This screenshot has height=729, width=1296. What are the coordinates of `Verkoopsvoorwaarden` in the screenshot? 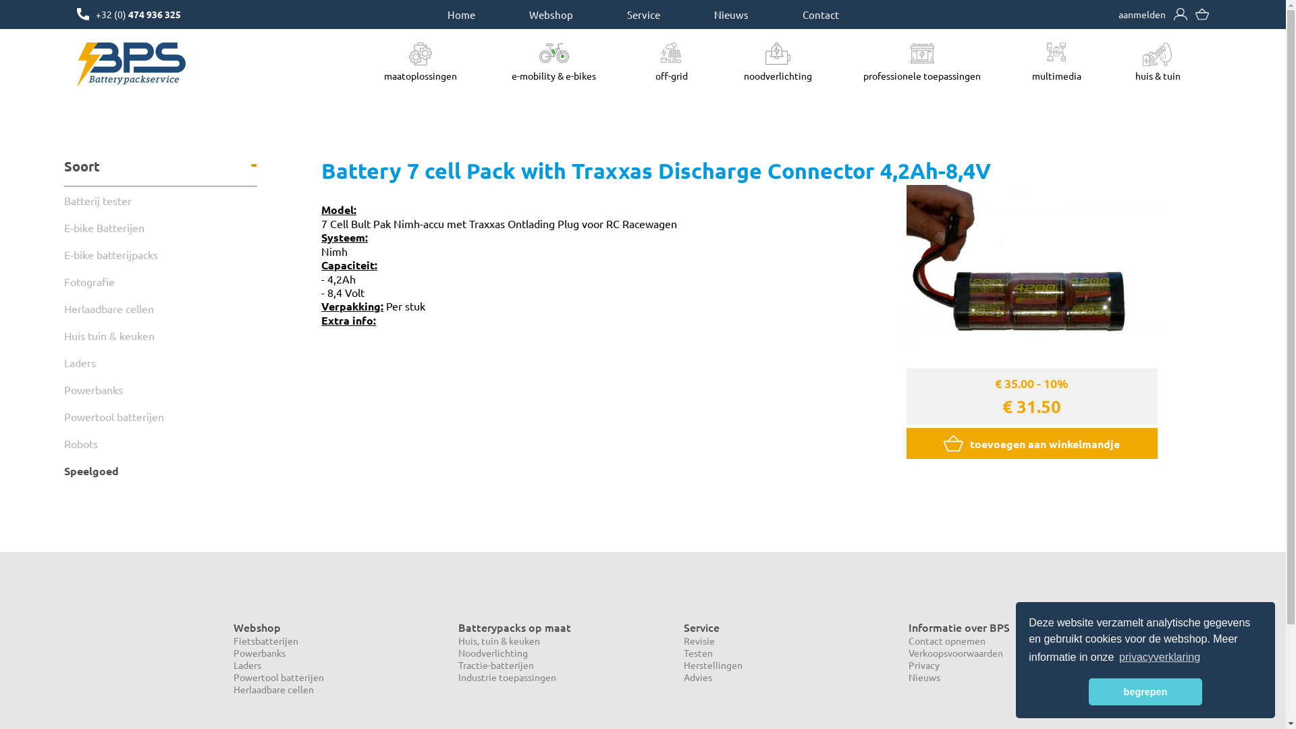 It's located at (956, 653).